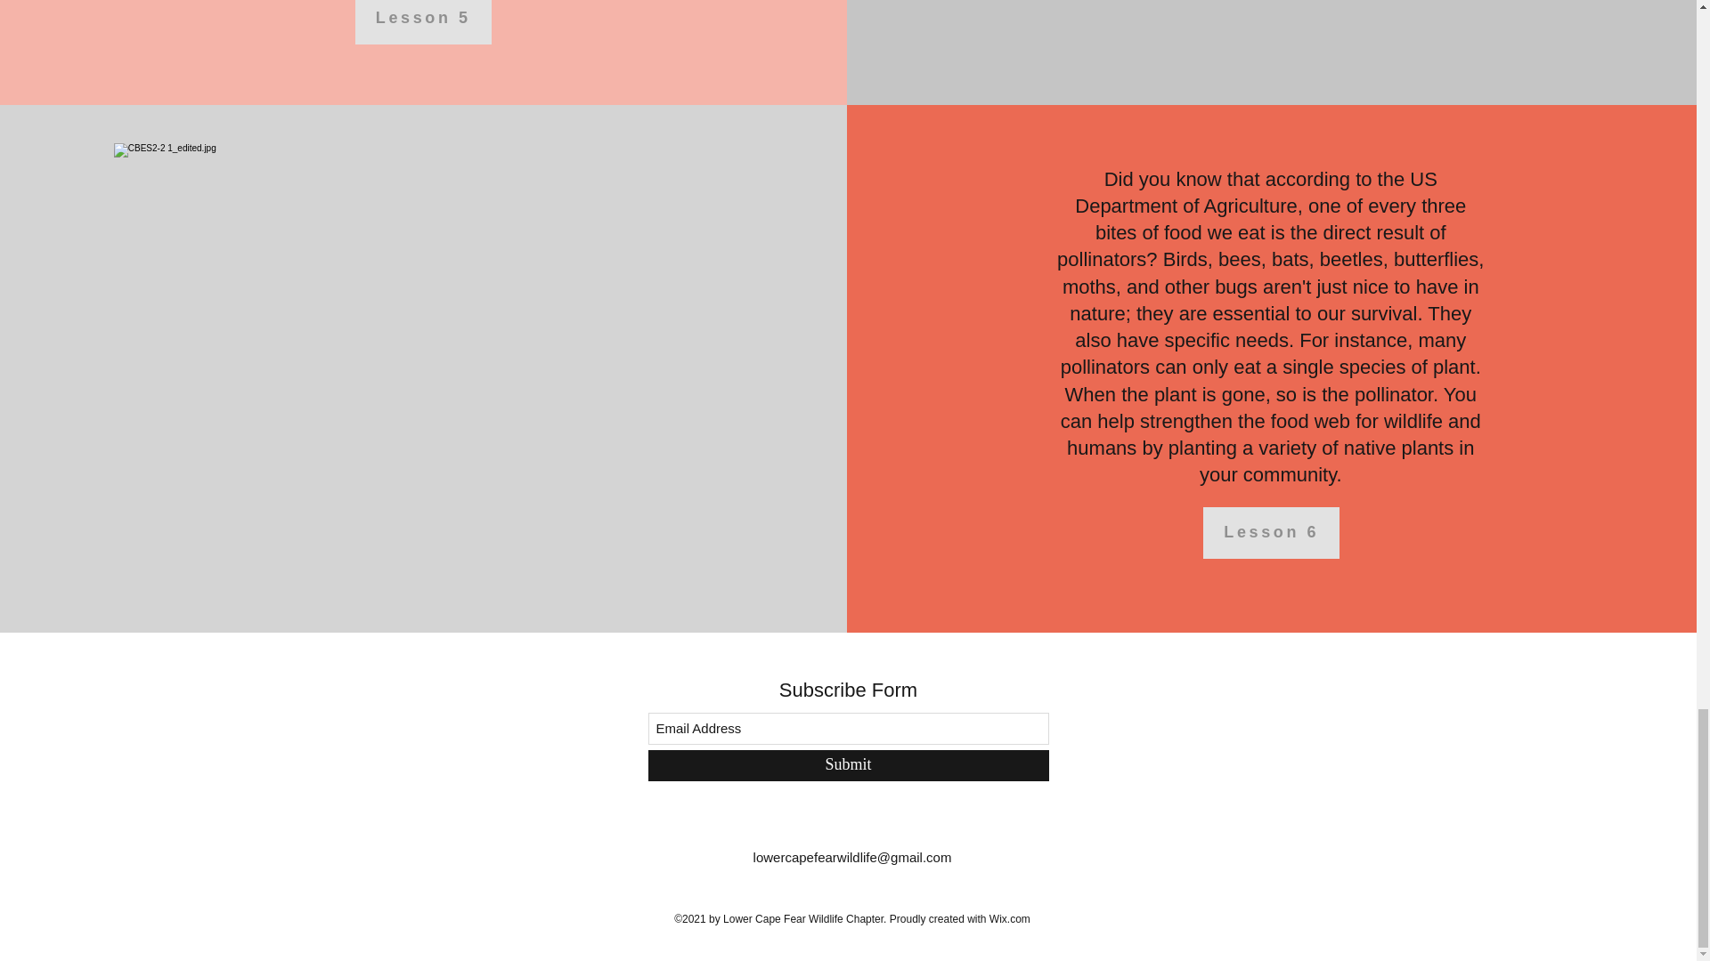  Describe the element at coordinates (848, 765) in the screenshot. I see `Submit` at that location.